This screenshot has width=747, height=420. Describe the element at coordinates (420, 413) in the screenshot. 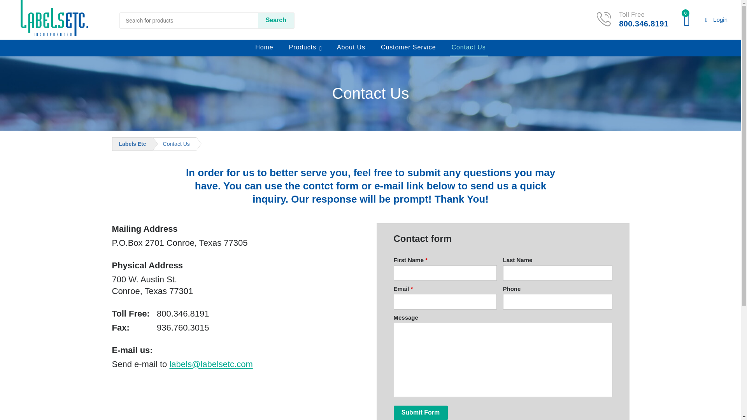

I see `Submit Form` at that location.